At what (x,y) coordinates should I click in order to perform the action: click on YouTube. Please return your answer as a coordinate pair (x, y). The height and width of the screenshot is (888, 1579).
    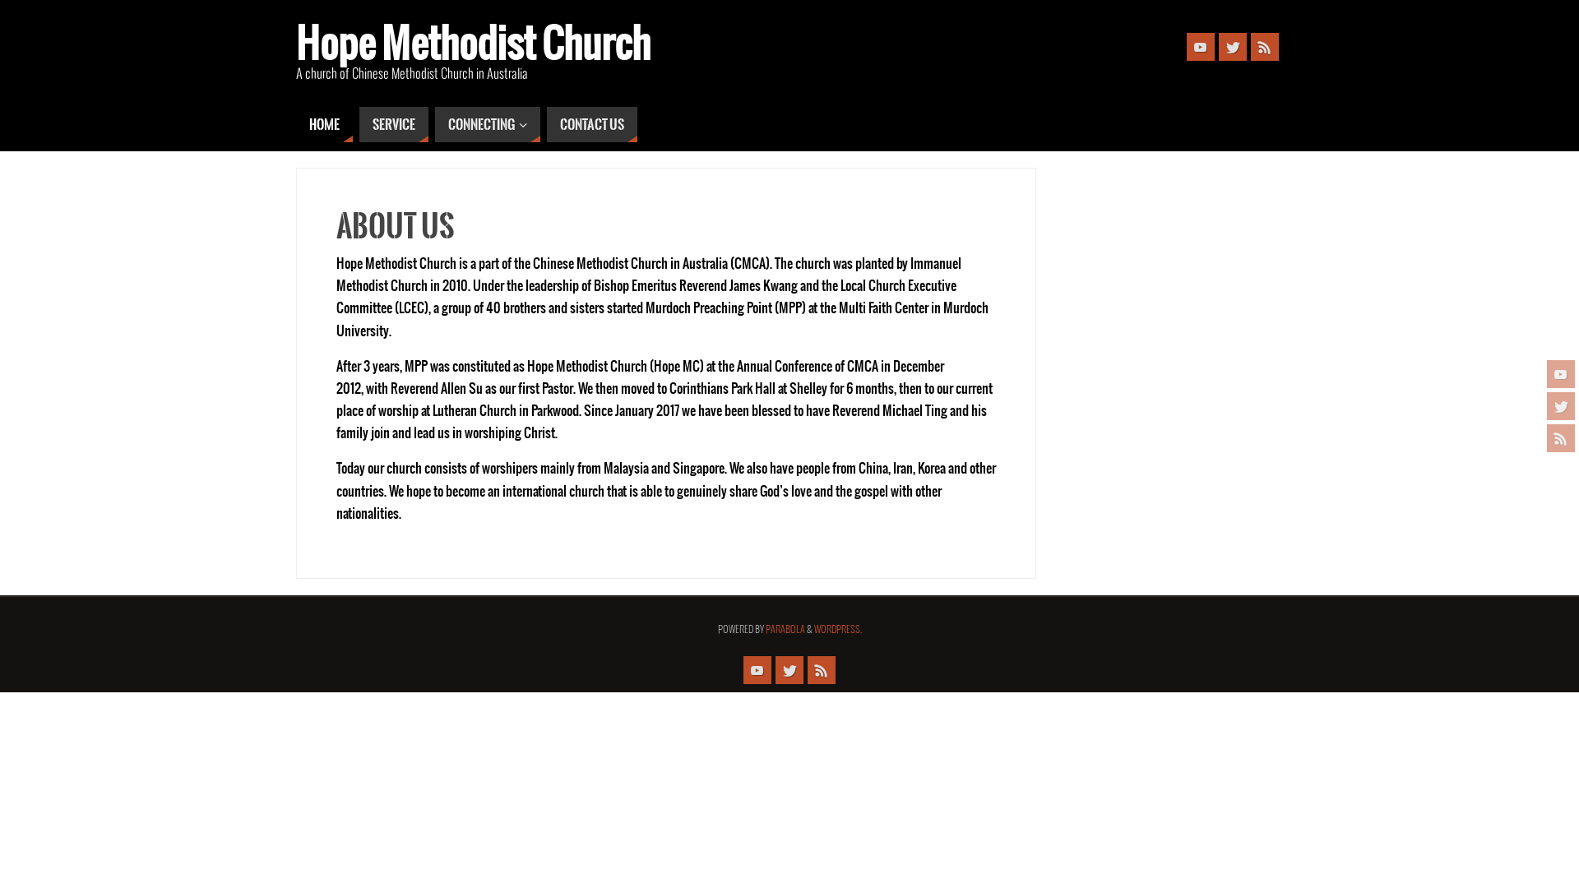
    Looking at the image, I should click on (1201, 47).